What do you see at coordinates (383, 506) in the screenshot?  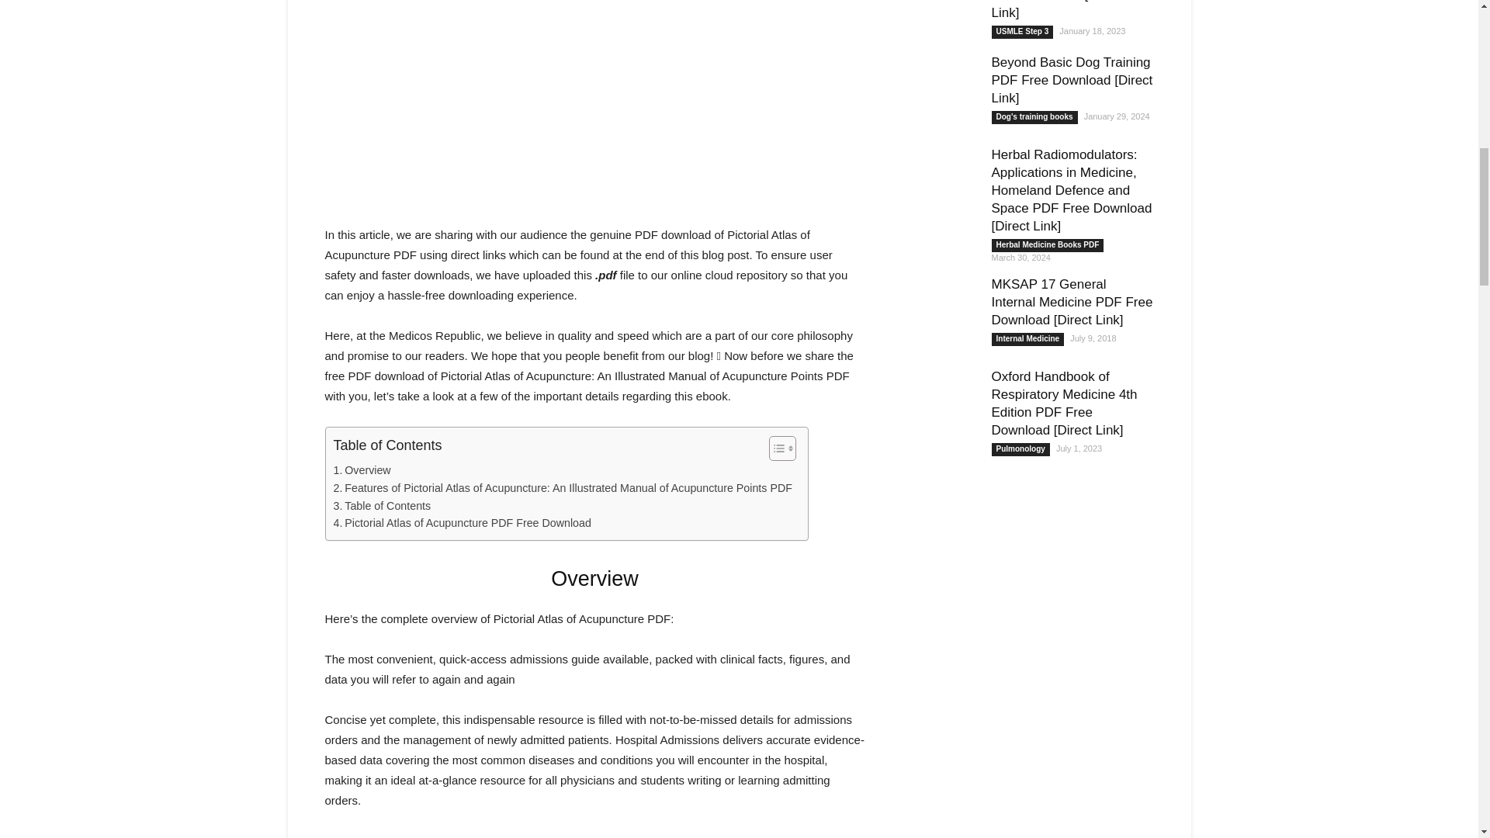 I see `Table of Contents` at bounding box center [383, 506].